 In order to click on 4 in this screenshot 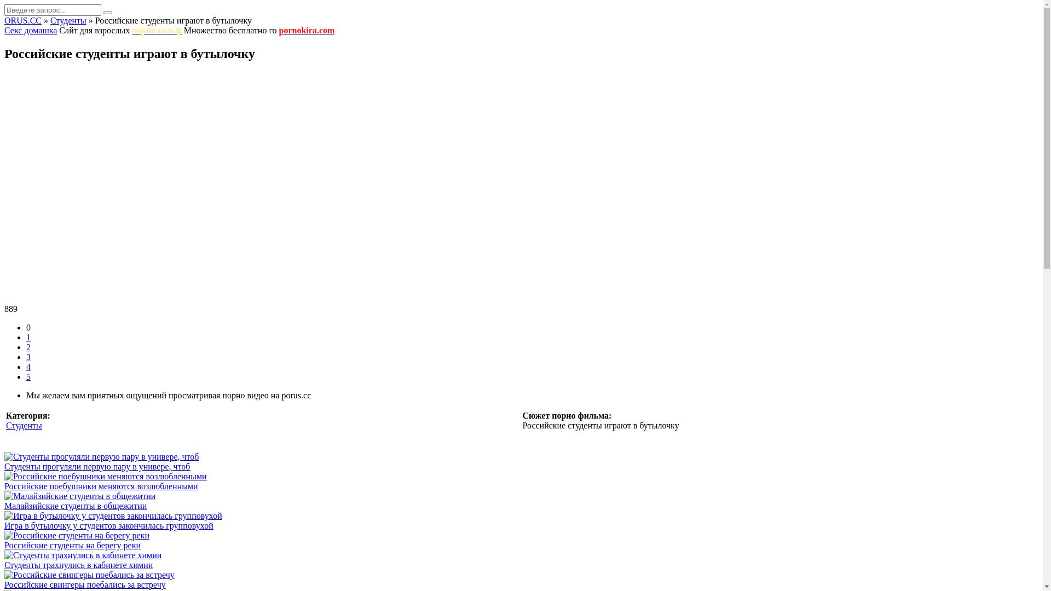, I will do `click(28, 367)`.